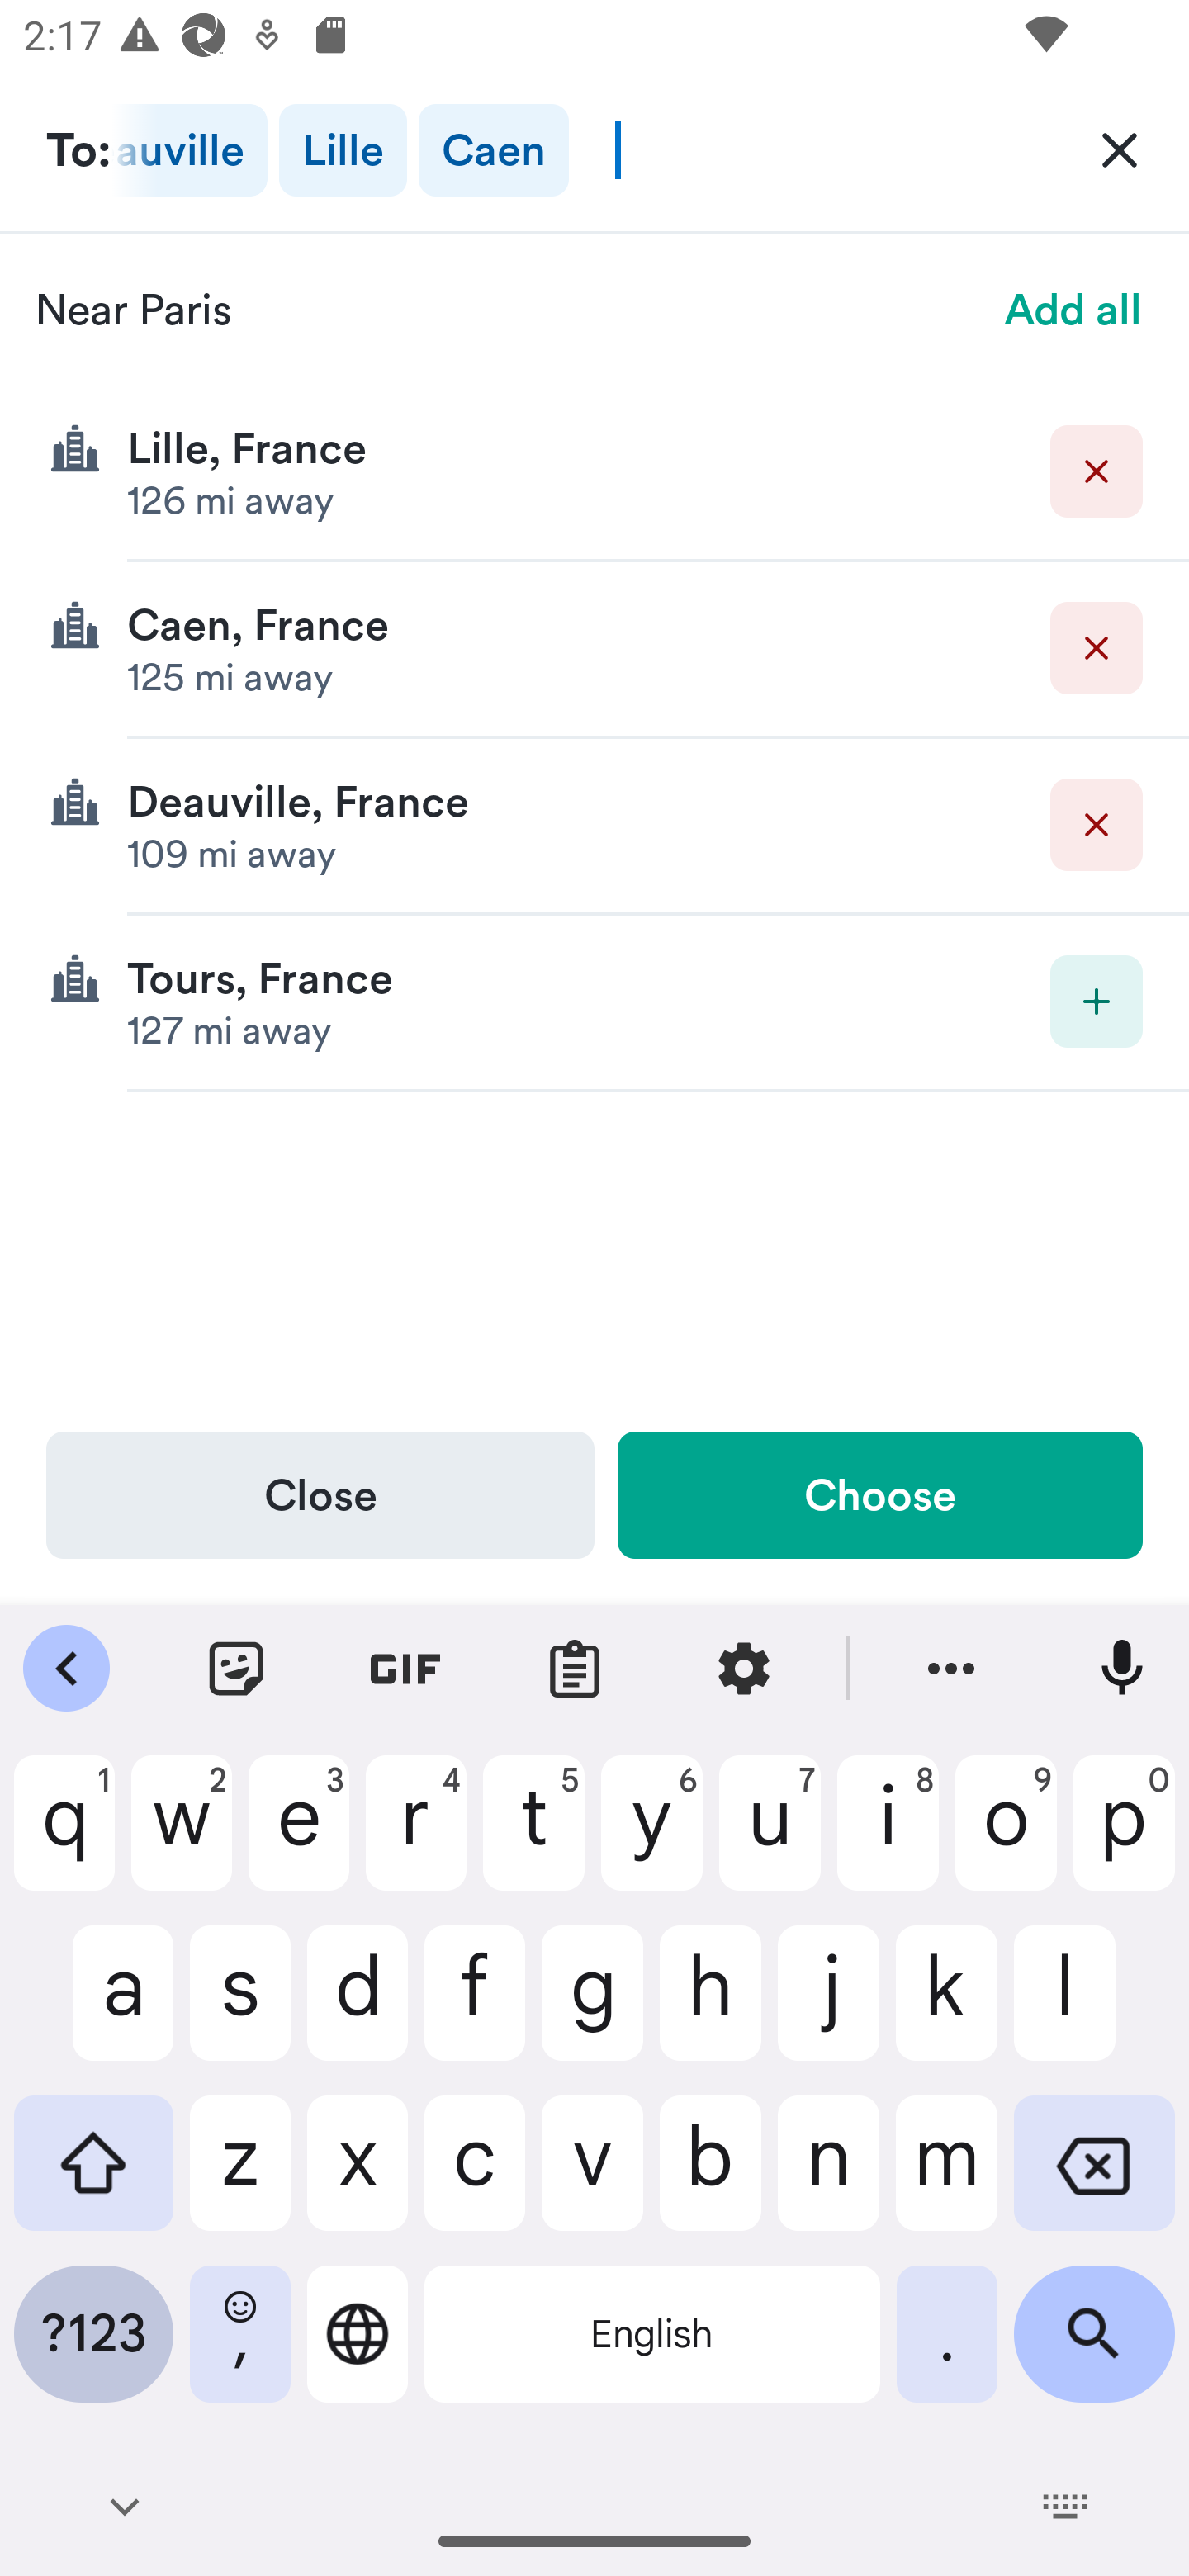 The width and height of the screenshot is (1189, 2576). Describe the element at coordinates (1097, 649) in the screenshot. I see `Delete` at that location.